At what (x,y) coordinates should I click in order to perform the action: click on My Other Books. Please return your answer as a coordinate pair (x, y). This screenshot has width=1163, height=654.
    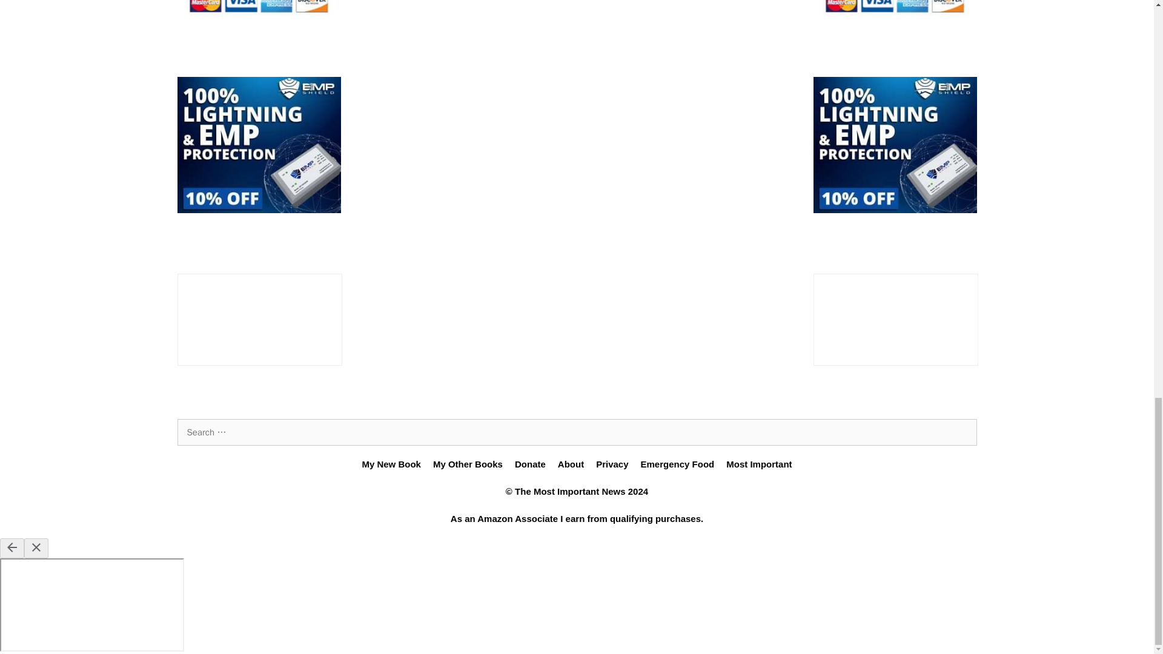
    Looking at the image, I should click on (468, 464).